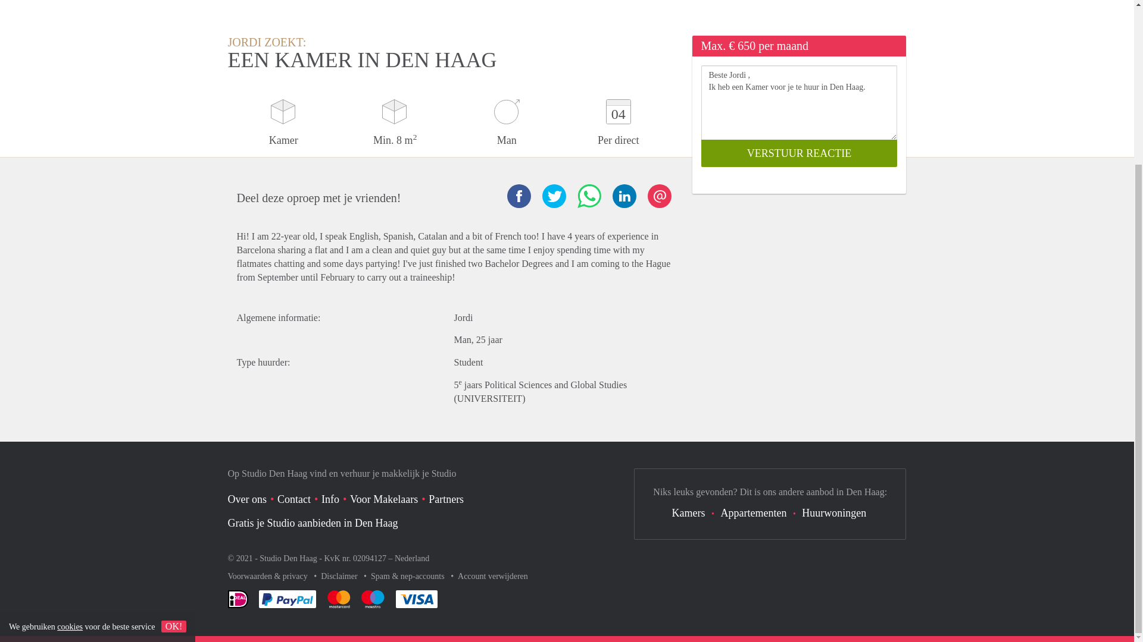 This screenshot has height=642, width=1143. I want to click on Account verwijderen, so click(493, 577).